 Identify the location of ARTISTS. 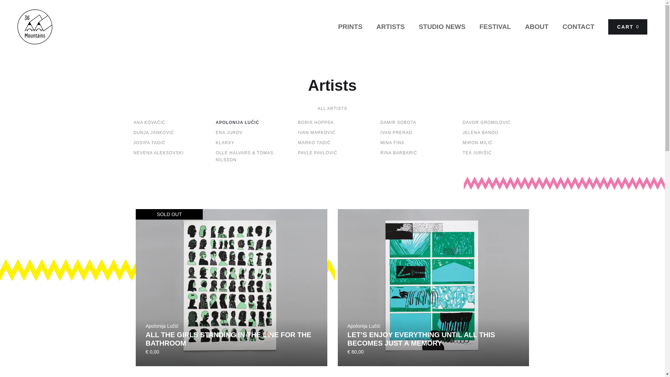
(391, 27).